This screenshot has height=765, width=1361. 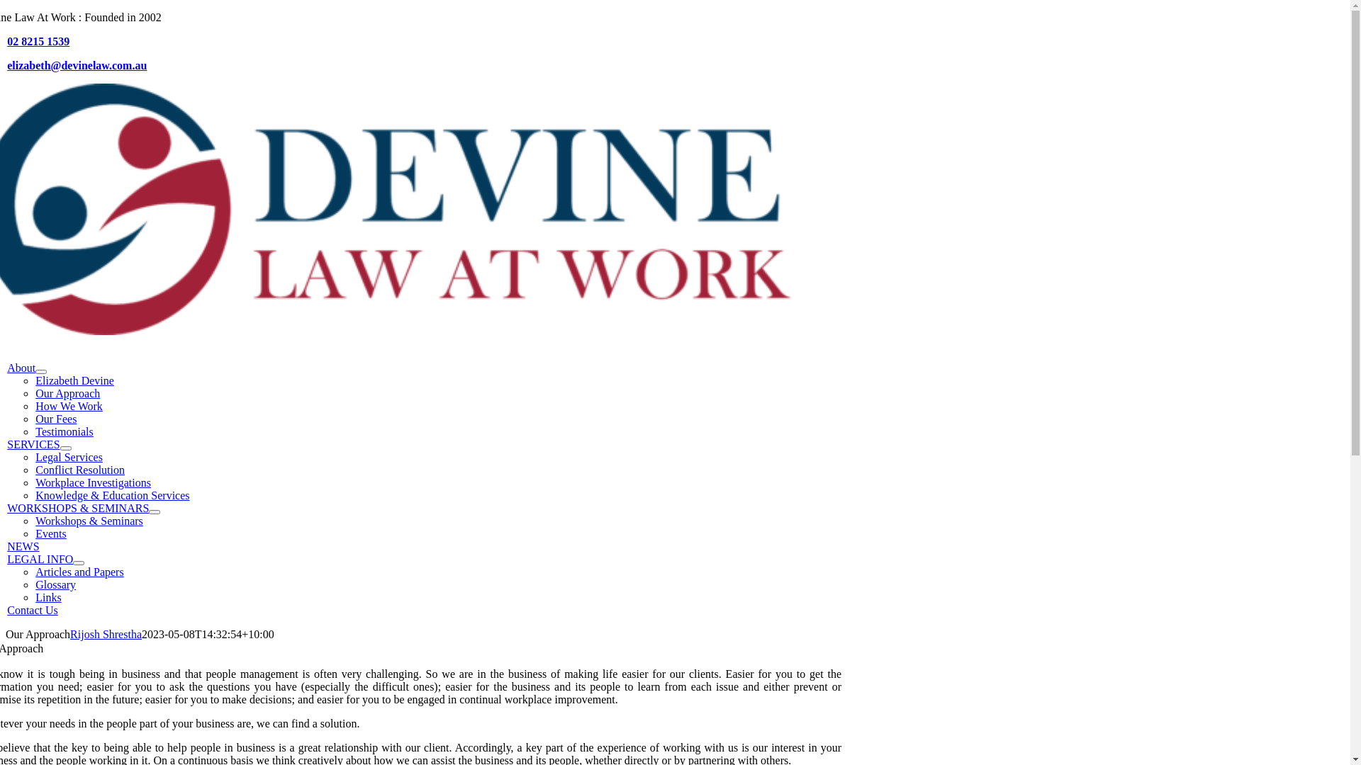 What do you see at coordinates (40, 560) in the screenshot?
I see `LEGAL INFO` at bounding box center [40, 560].